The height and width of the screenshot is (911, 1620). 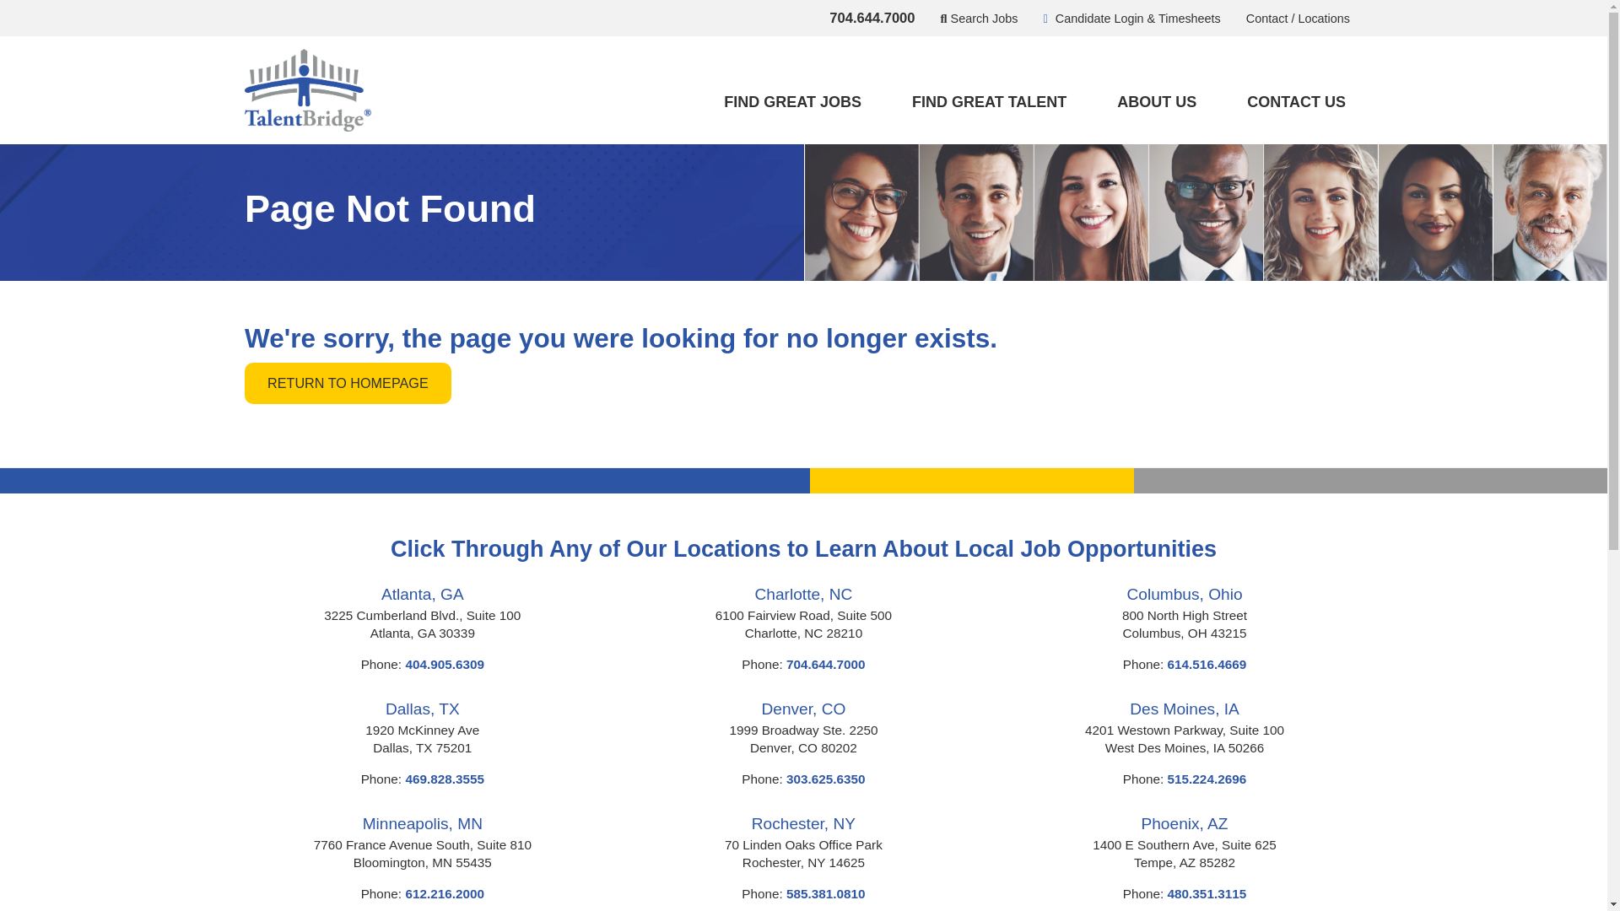 What do you see at coordinates (1185, 594) in the screenshot?
I see `Columbus, Ohio` at bounding box center [1185, 594].